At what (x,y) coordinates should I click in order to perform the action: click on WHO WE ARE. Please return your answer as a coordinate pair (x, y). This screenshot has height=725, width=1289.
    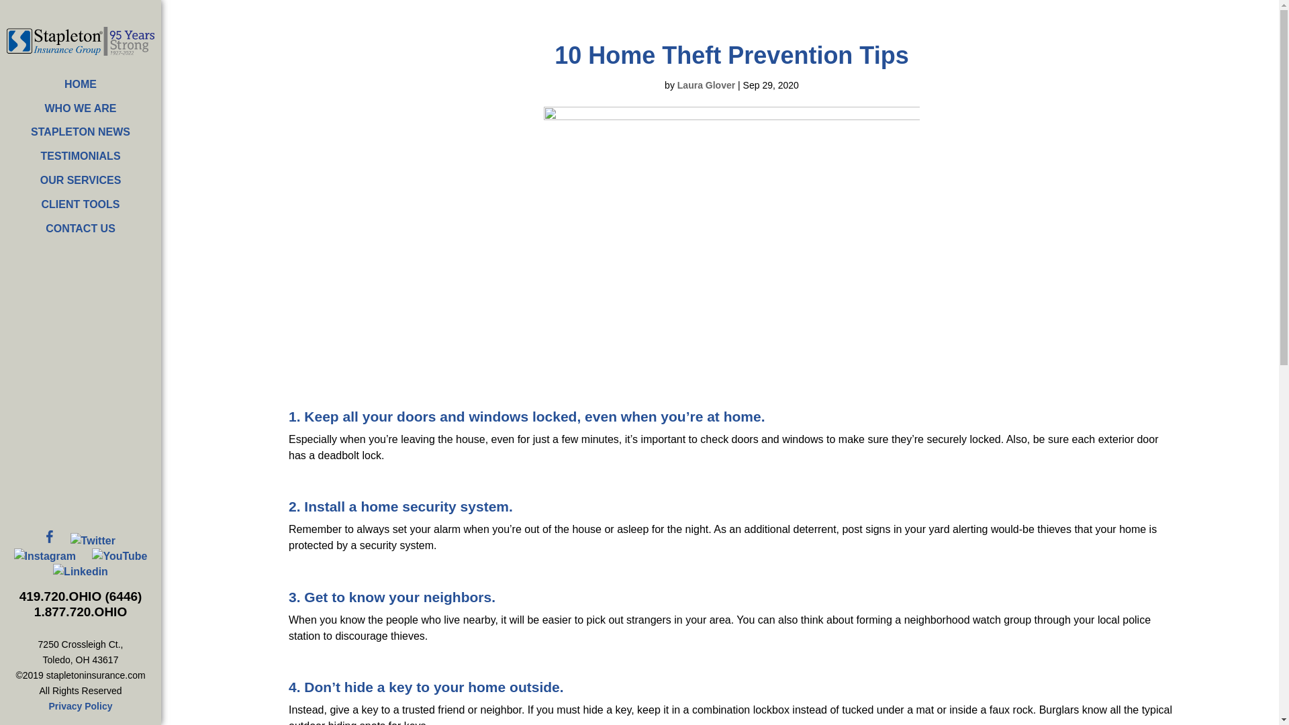
    Looking at the image, I should click on (81, 109).